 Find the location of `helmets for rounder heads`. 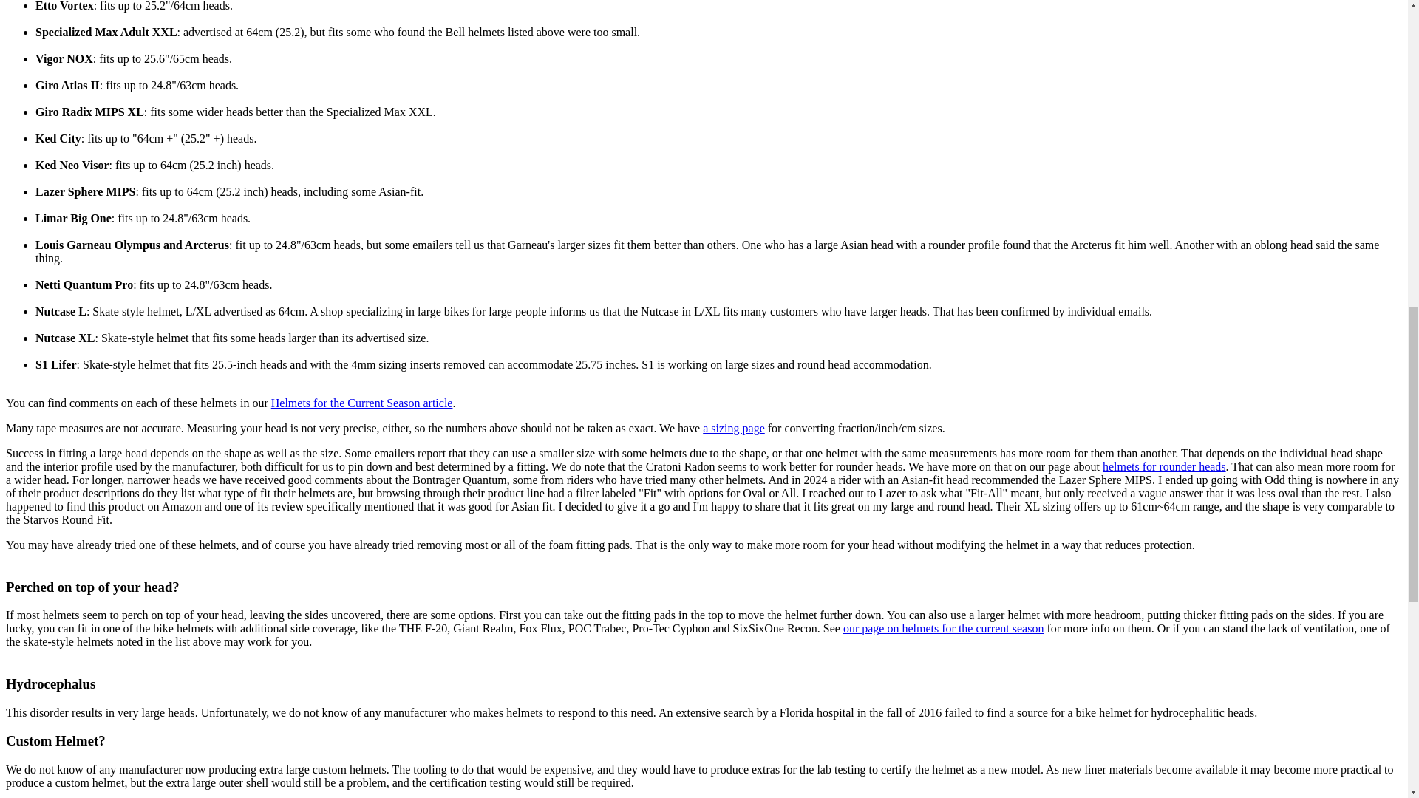

helmets for rounder heads is located at coordinates (1163, 467).